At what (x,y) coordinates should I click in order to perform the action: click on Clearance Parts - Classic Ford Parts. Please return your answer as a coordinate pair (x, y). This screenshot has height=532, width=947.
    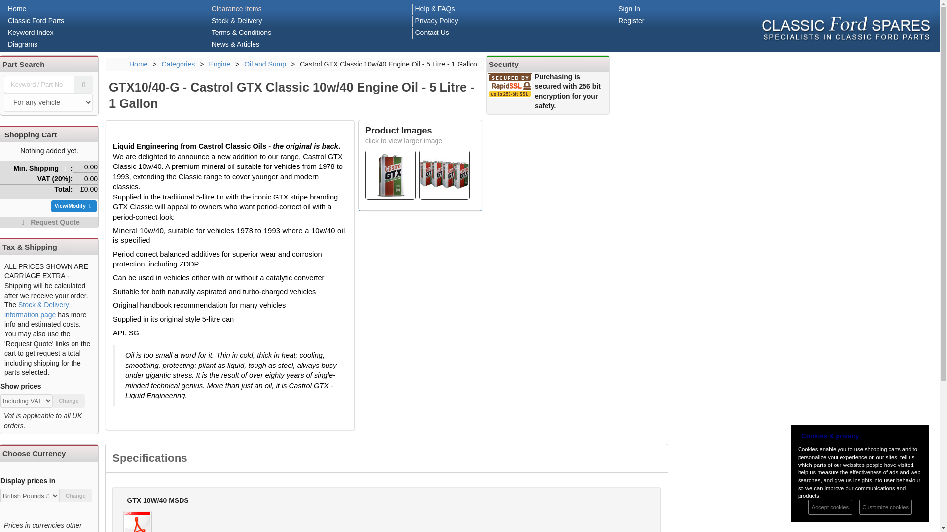
    Looking at the image, I should click on (237, 8).